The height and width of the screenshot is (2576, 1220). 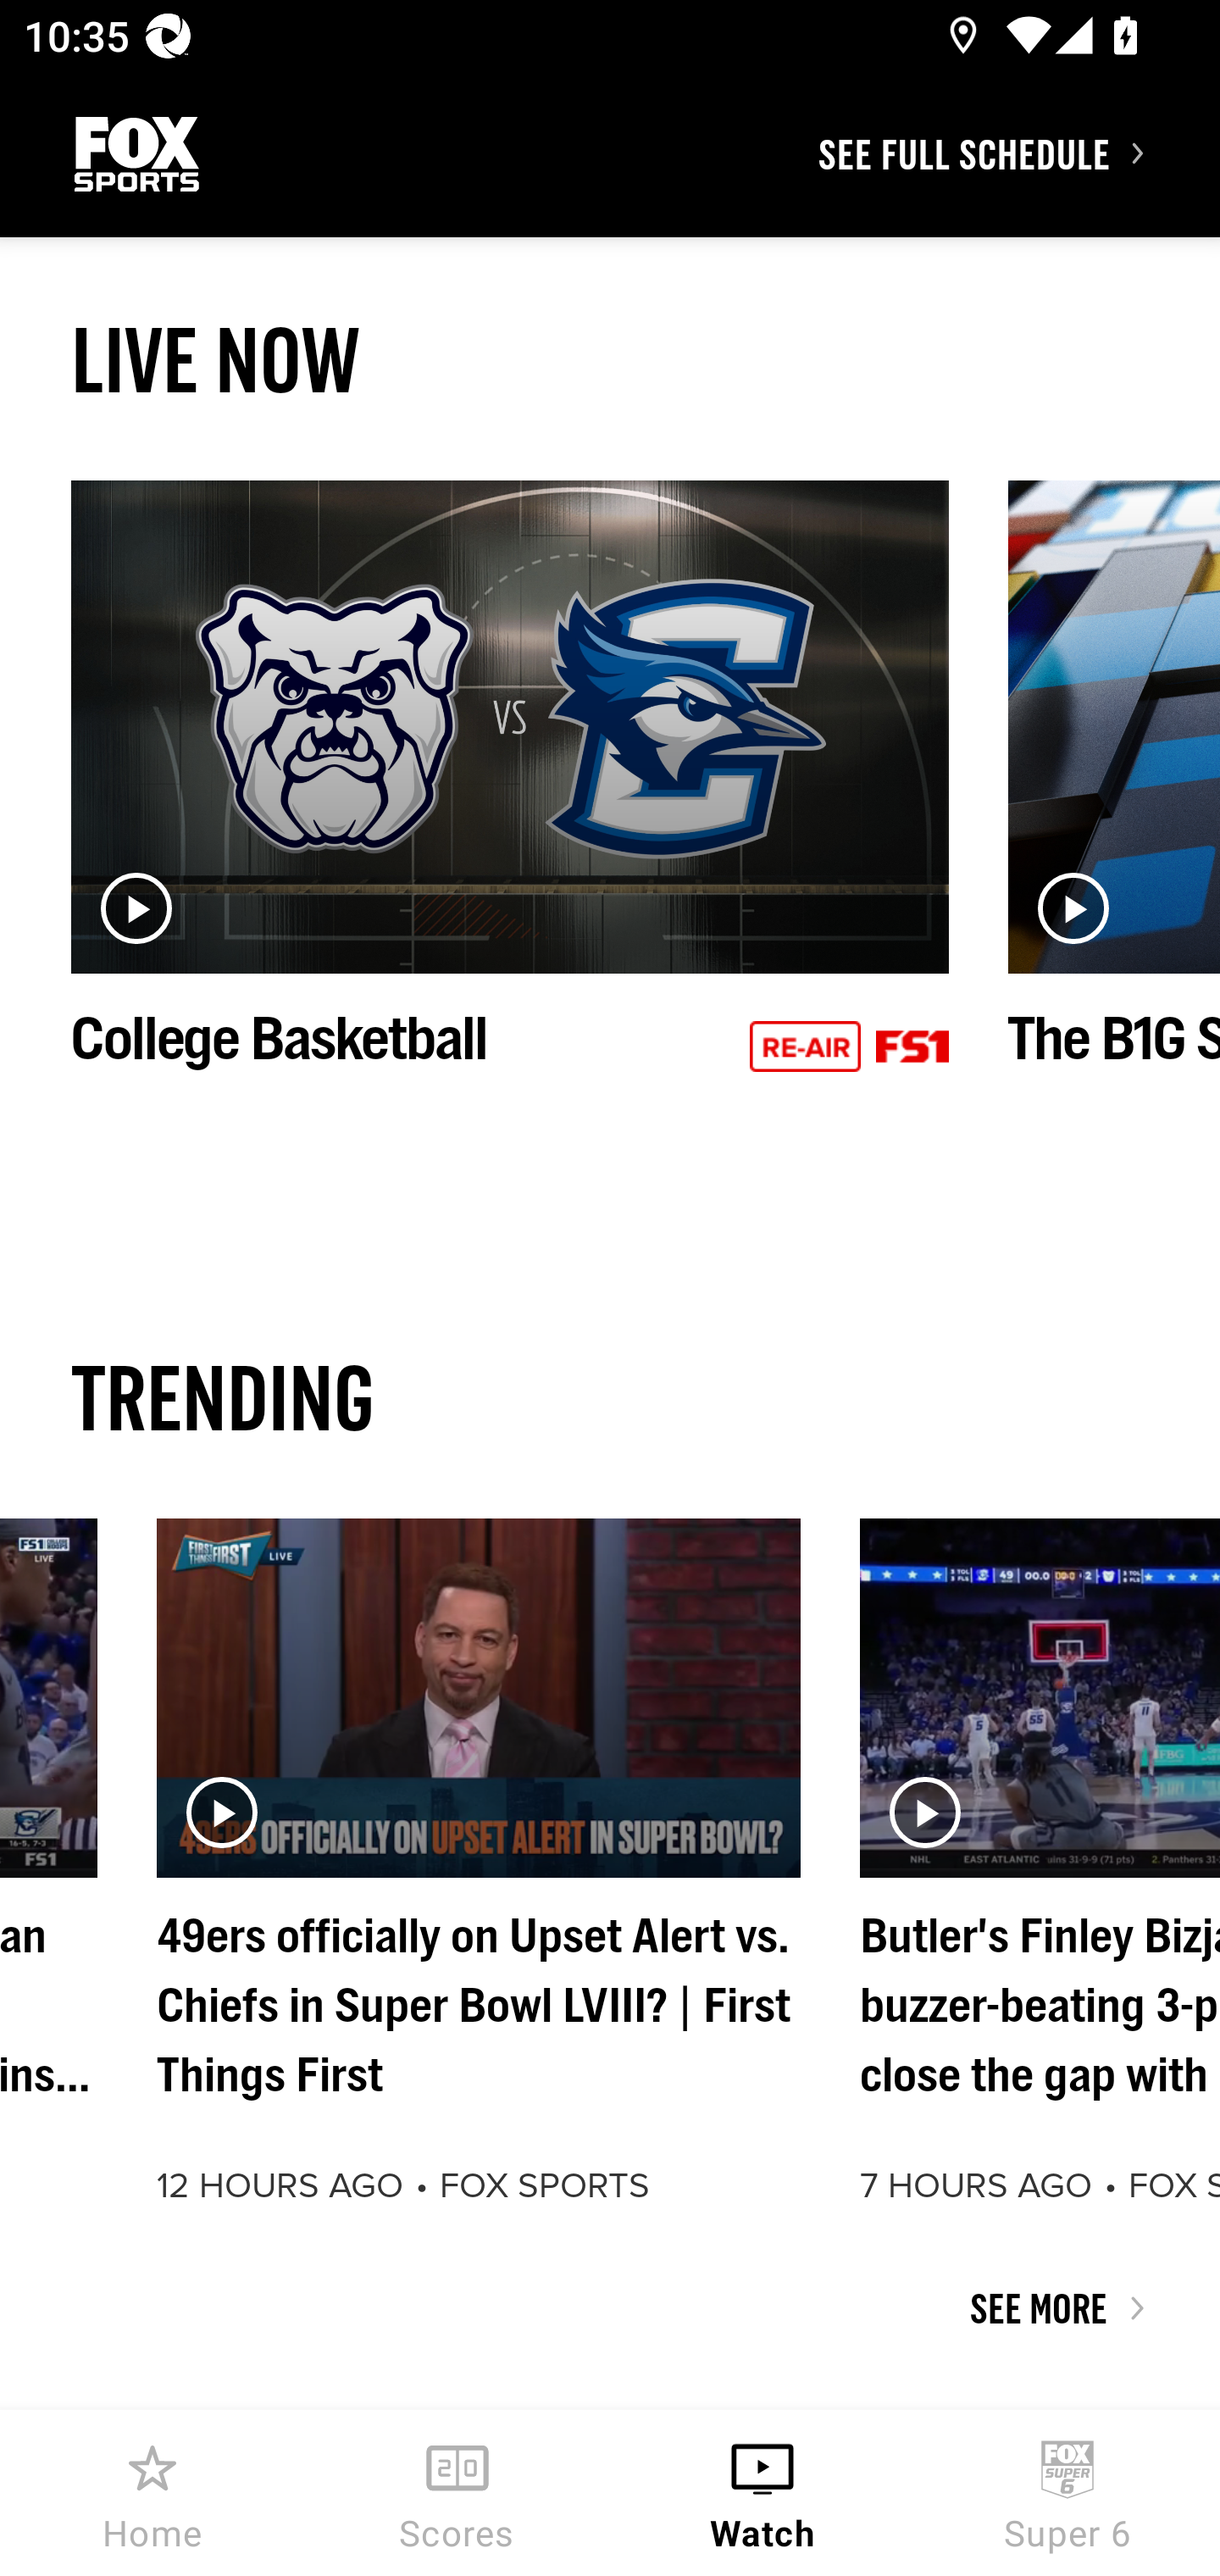 I want to click on Home, so click(x=152, y=2493).